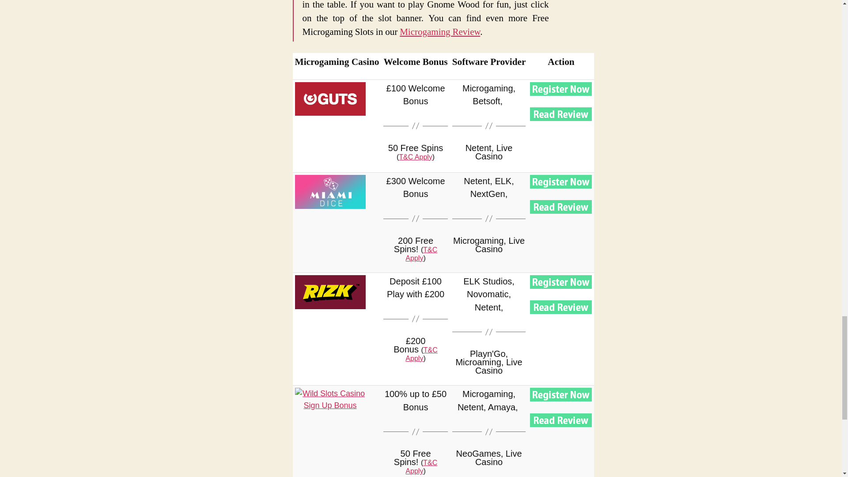  I want to click on Go to Guts, so click(561, 89).